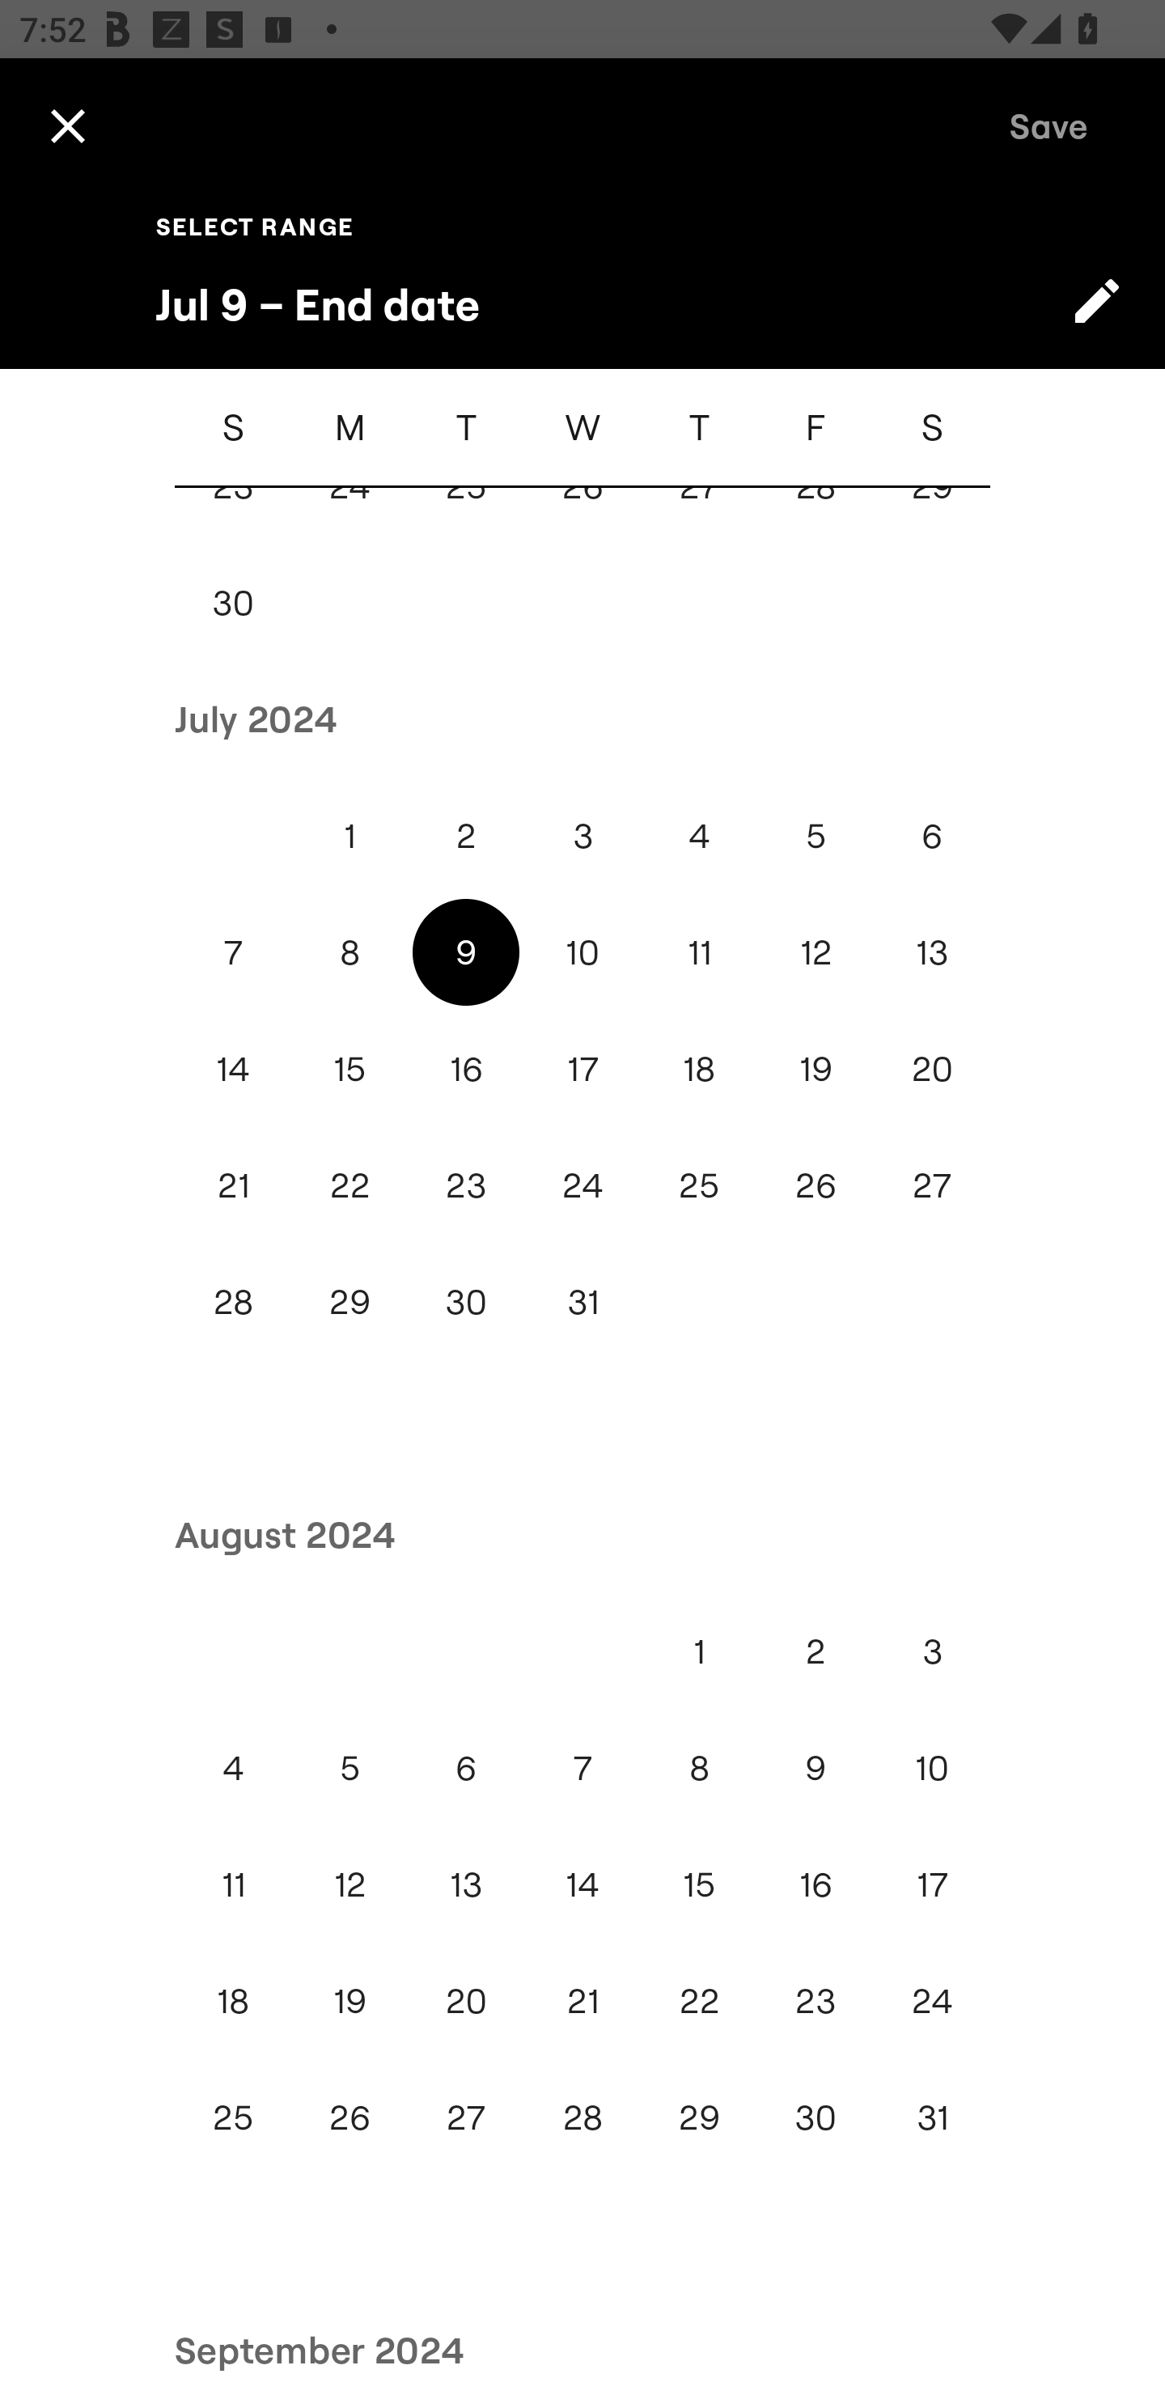 This screenshot has height=2395, width=1165. What do you see at coordinates (233, 2117) in the screenshot?
I see `25 Sun, Aug 25` at bounding box center [233, 2117].